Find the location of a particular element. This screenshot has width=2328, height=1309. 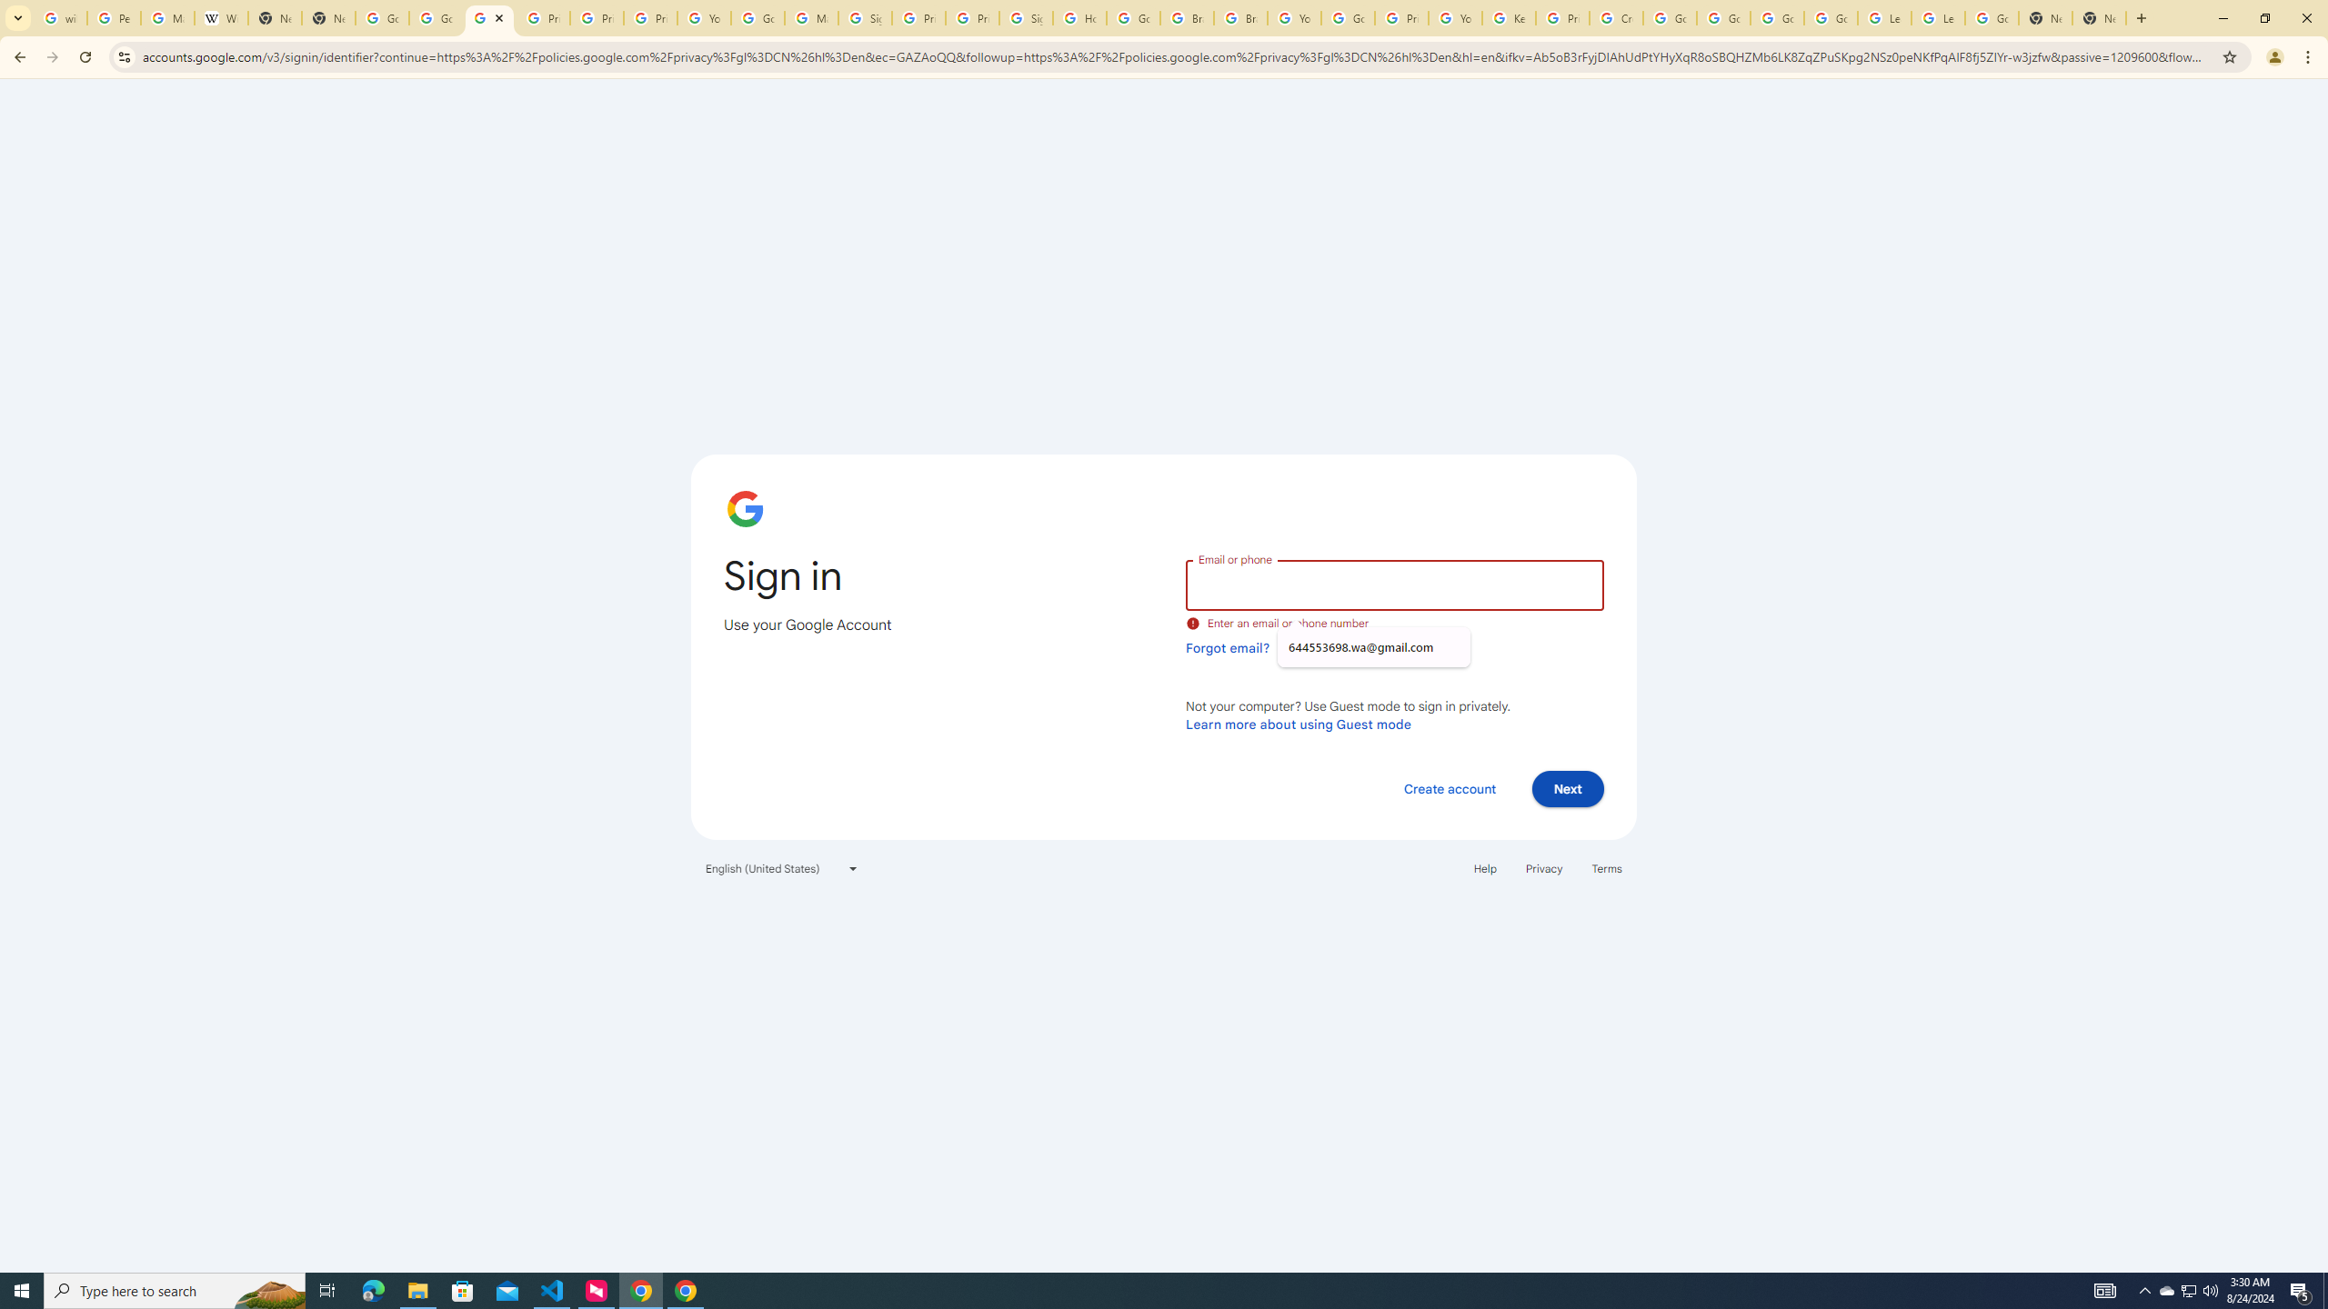

New Tab is located at coordinates (2099, 18).